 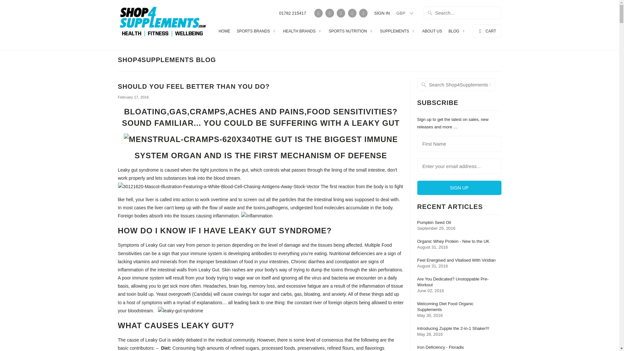 I want to click on 01782 215417, so click(x=292, y=15).